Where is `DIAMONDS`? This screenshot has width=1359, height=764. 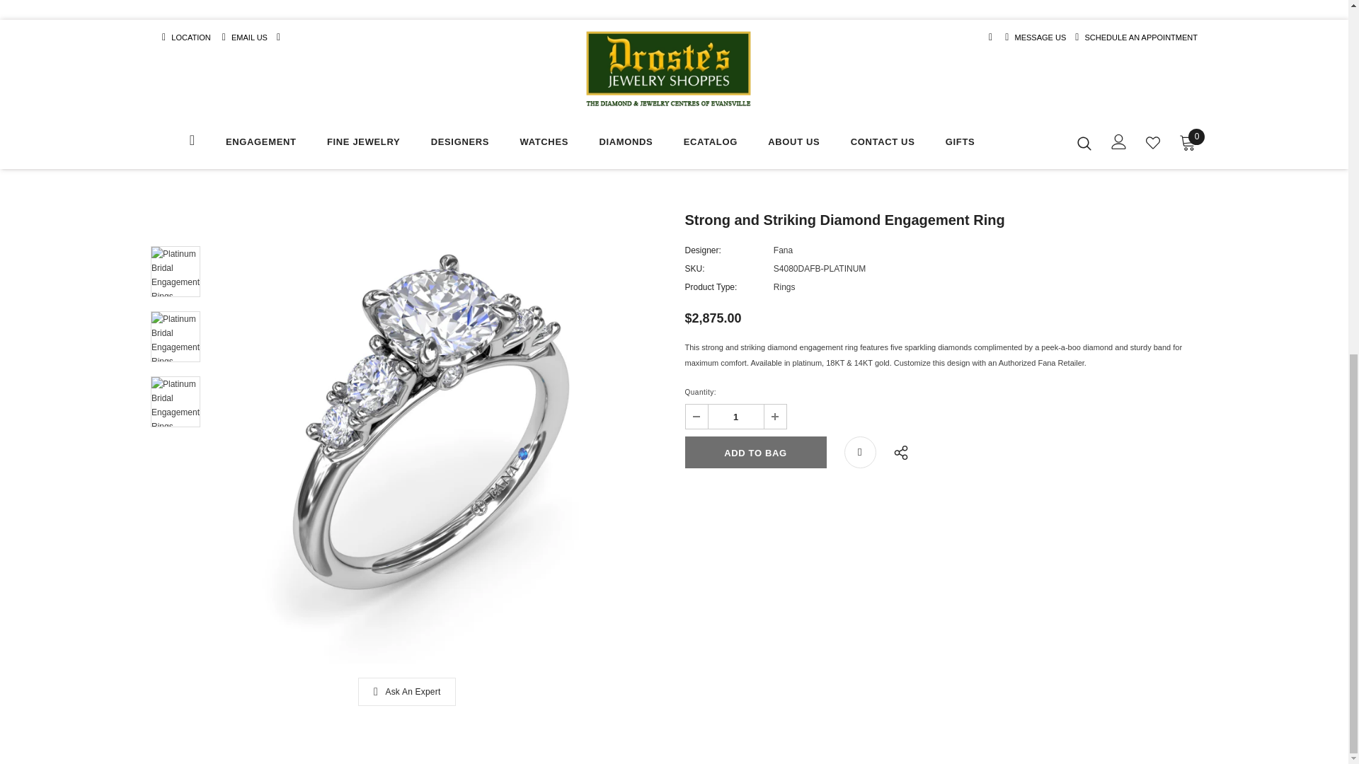 DIAMONDS is located at coordinates (626, 144).